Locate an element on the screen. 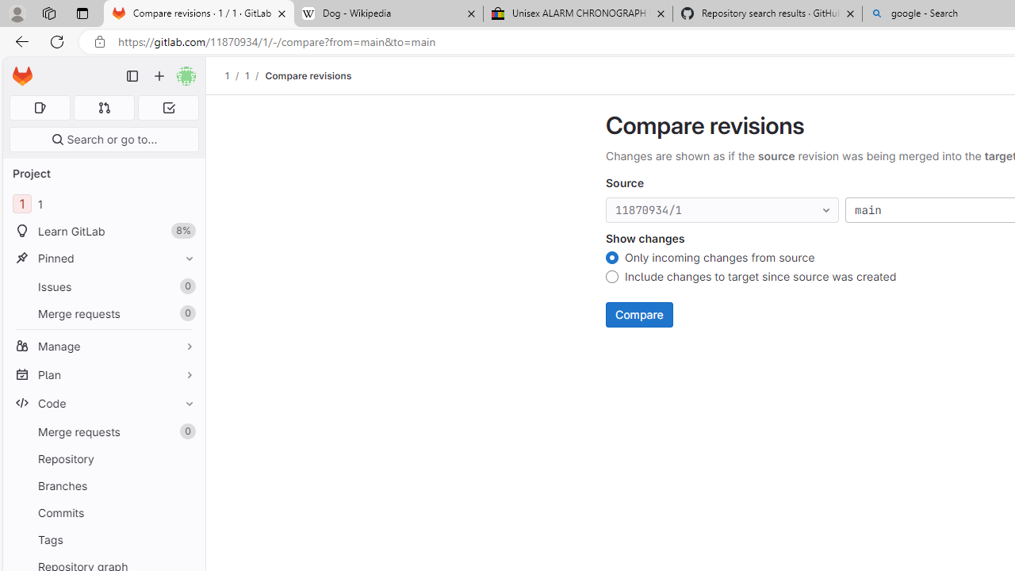 The height and width of the screenshot is (571, 1015). Include changes to target since source was created is located at coordinates (612, 279).